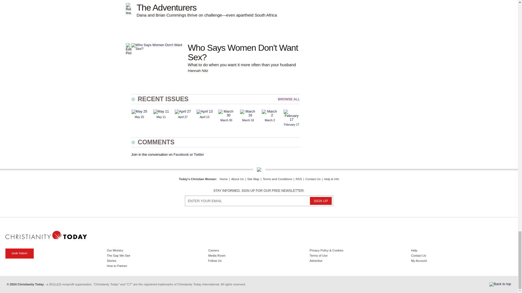  What do you see at coordinates (139, 112) in the screenshot?
I see `May 25` at bounding box center [139, 112].